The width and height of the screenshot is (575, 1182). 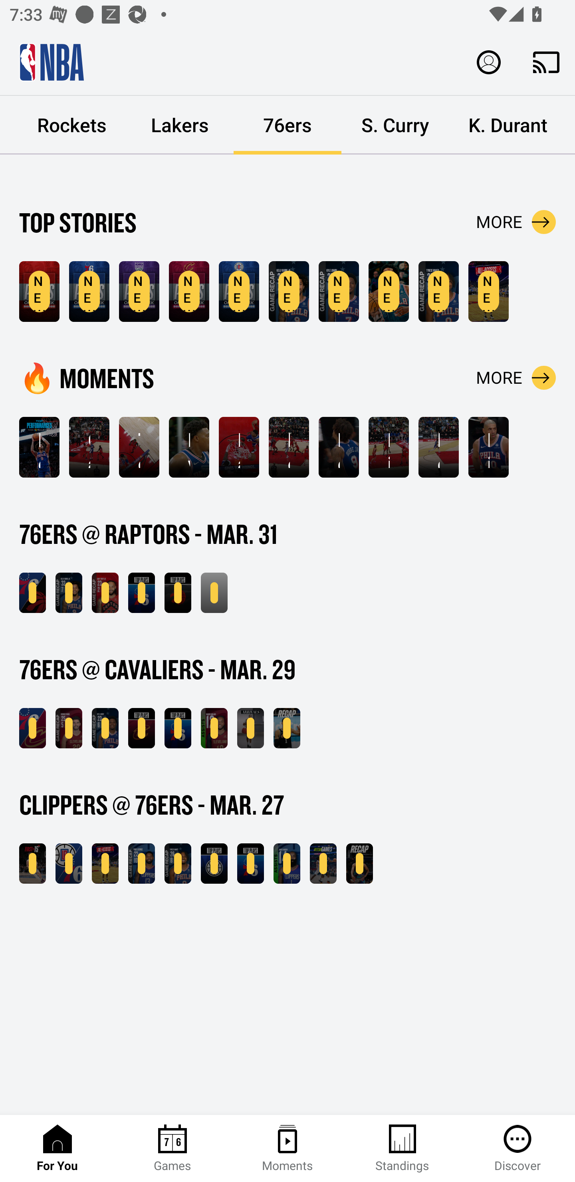 I want to click on Cast. Disconnected, so click(x=546, y=62).